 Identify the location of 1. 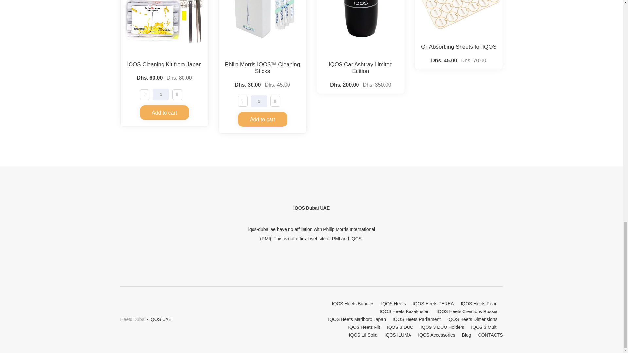
(161, 94).